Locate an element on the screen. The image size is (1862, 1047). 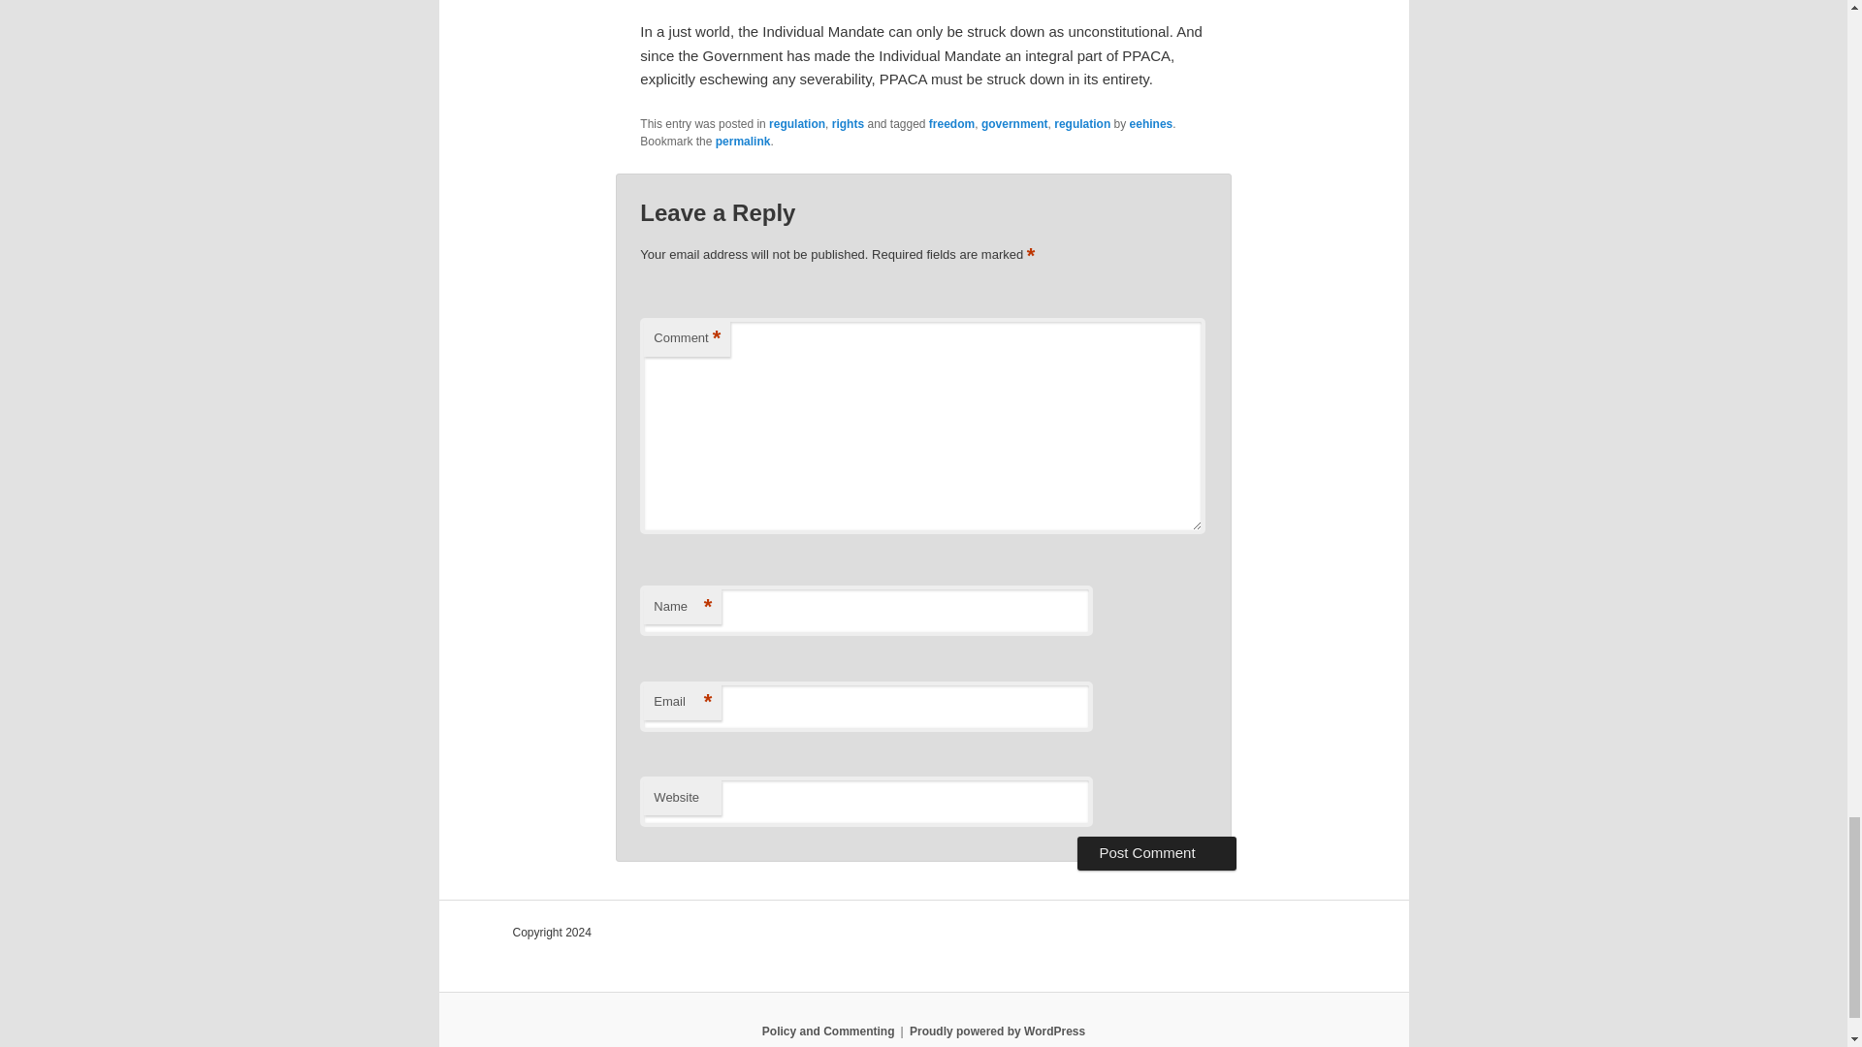
Post Comment is located at coordinates (1156, 853).